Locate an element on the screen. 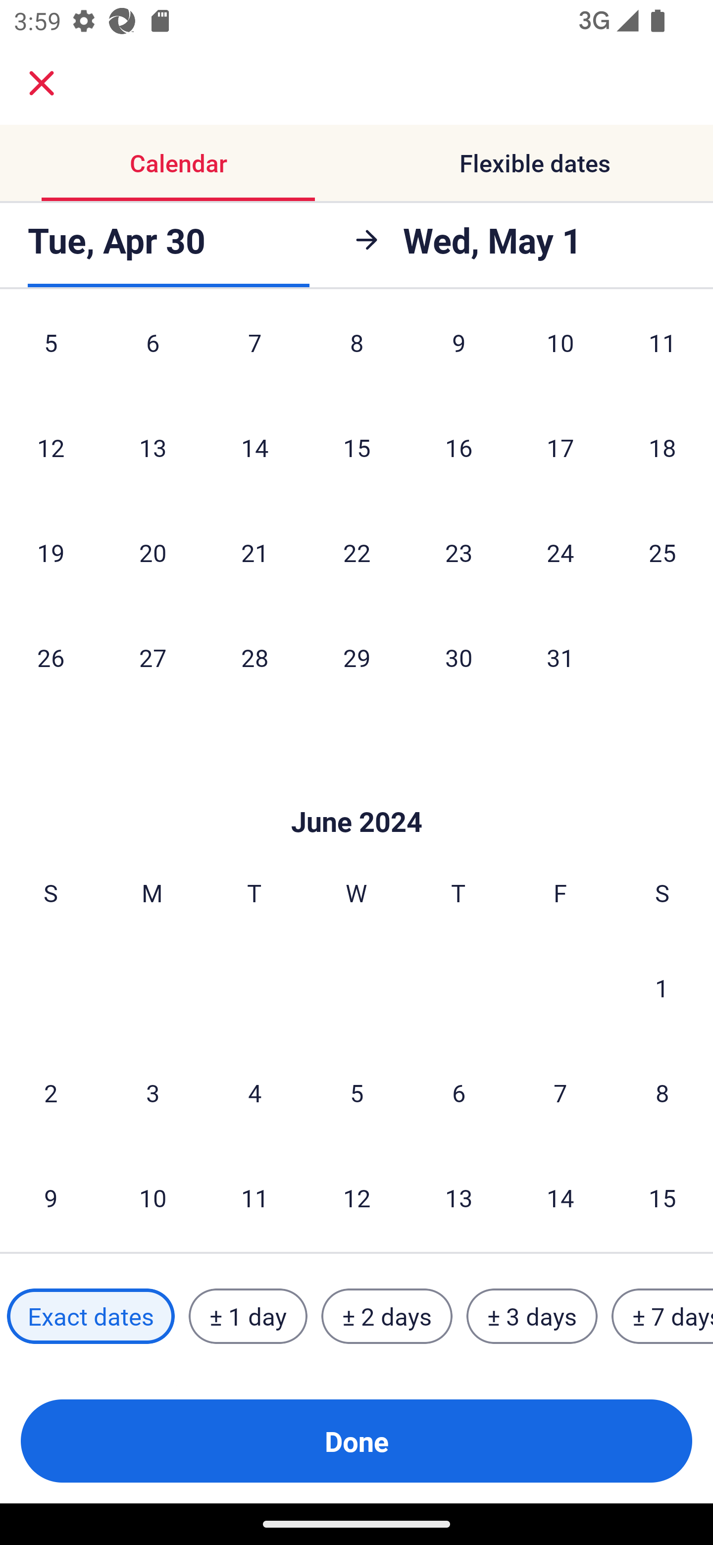 The width and height of the screenshot is (713, 1545). 10 Friday, May 10, 2024 is located at coordinates (560, 355).